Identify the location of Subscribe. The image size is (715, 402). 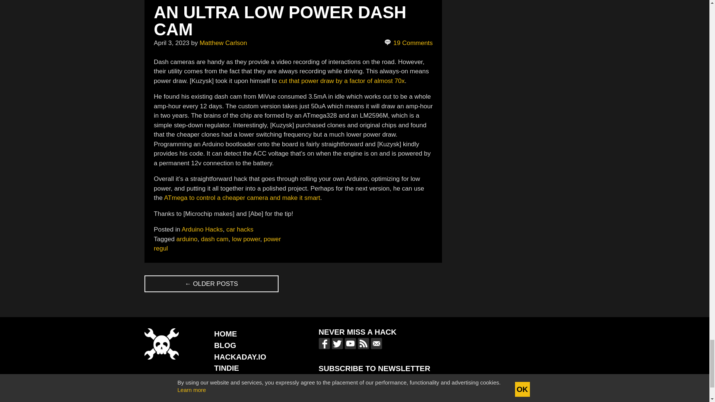
(430, 381).